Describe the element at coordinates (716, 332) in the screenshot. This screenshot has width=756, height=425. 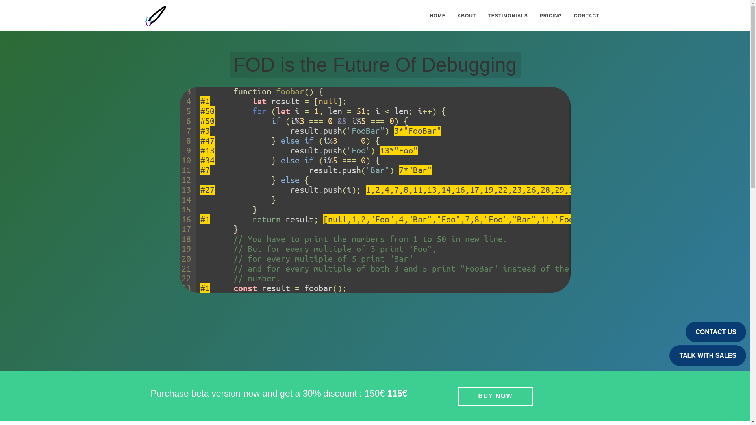
I see `CONTACT US` at that location.